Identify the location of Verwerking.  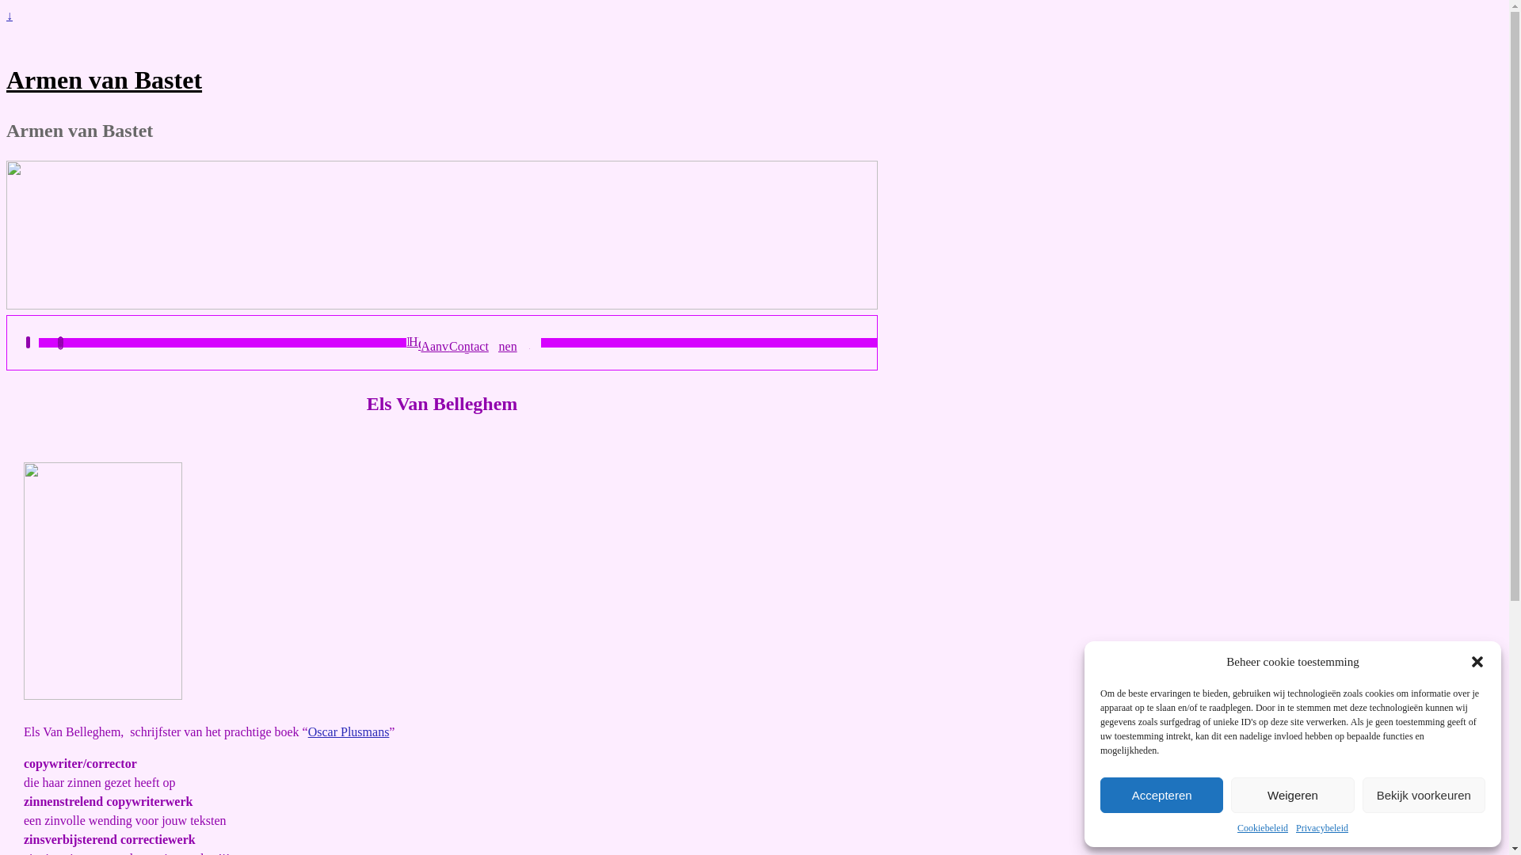
(458, 340).